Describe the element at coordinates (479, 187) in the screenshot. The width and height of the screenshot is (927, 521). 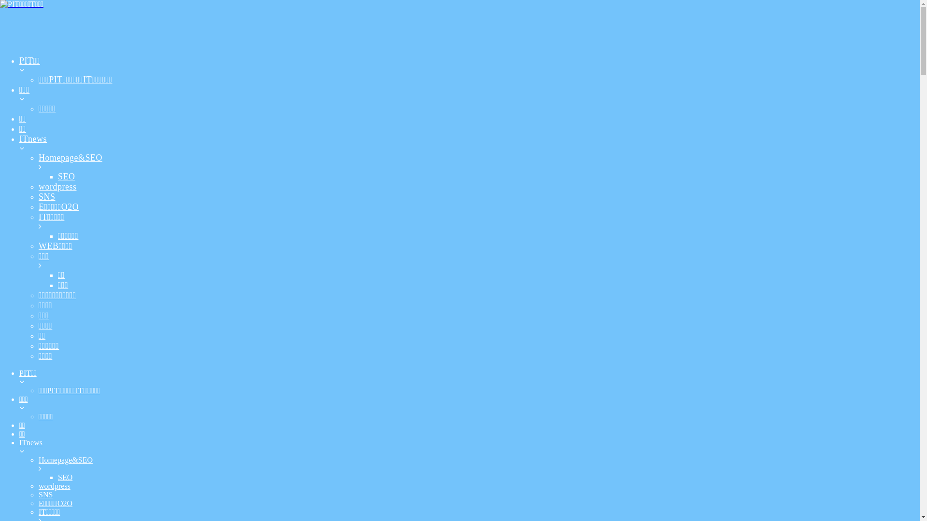
I see `wordpress` at that location.